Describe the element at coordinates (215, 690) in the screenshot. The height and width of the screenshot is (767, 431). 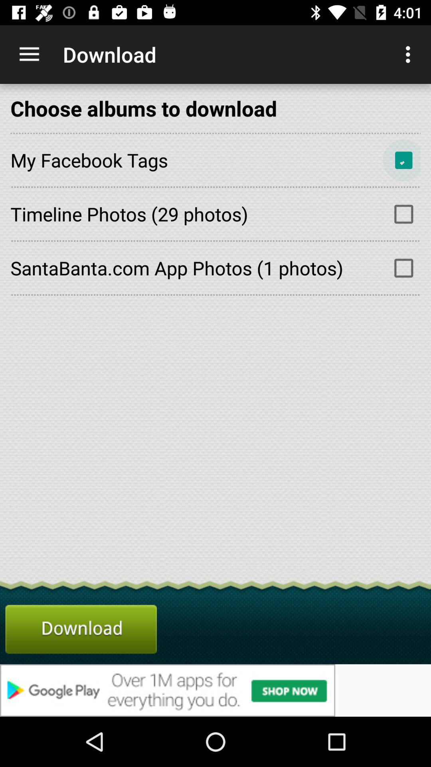
I see `click to go to google play` at that location.